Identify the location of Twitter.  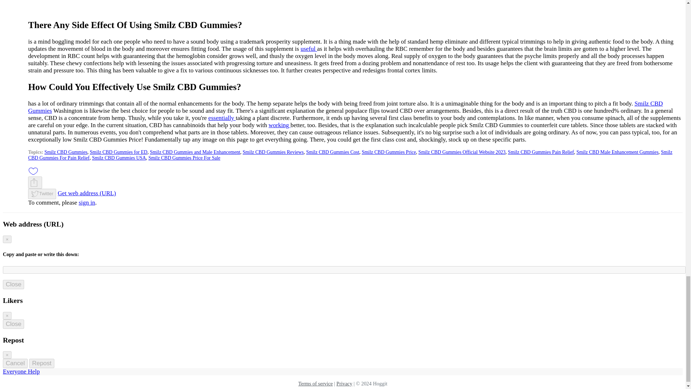
(42, 194).